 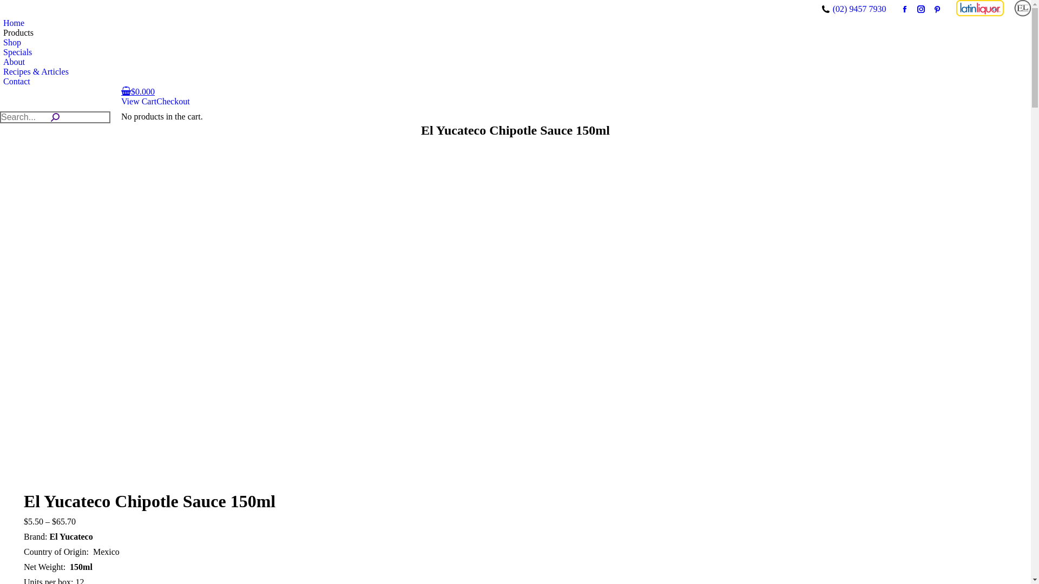 I want to click on Go!, so click(x=8, y=6).